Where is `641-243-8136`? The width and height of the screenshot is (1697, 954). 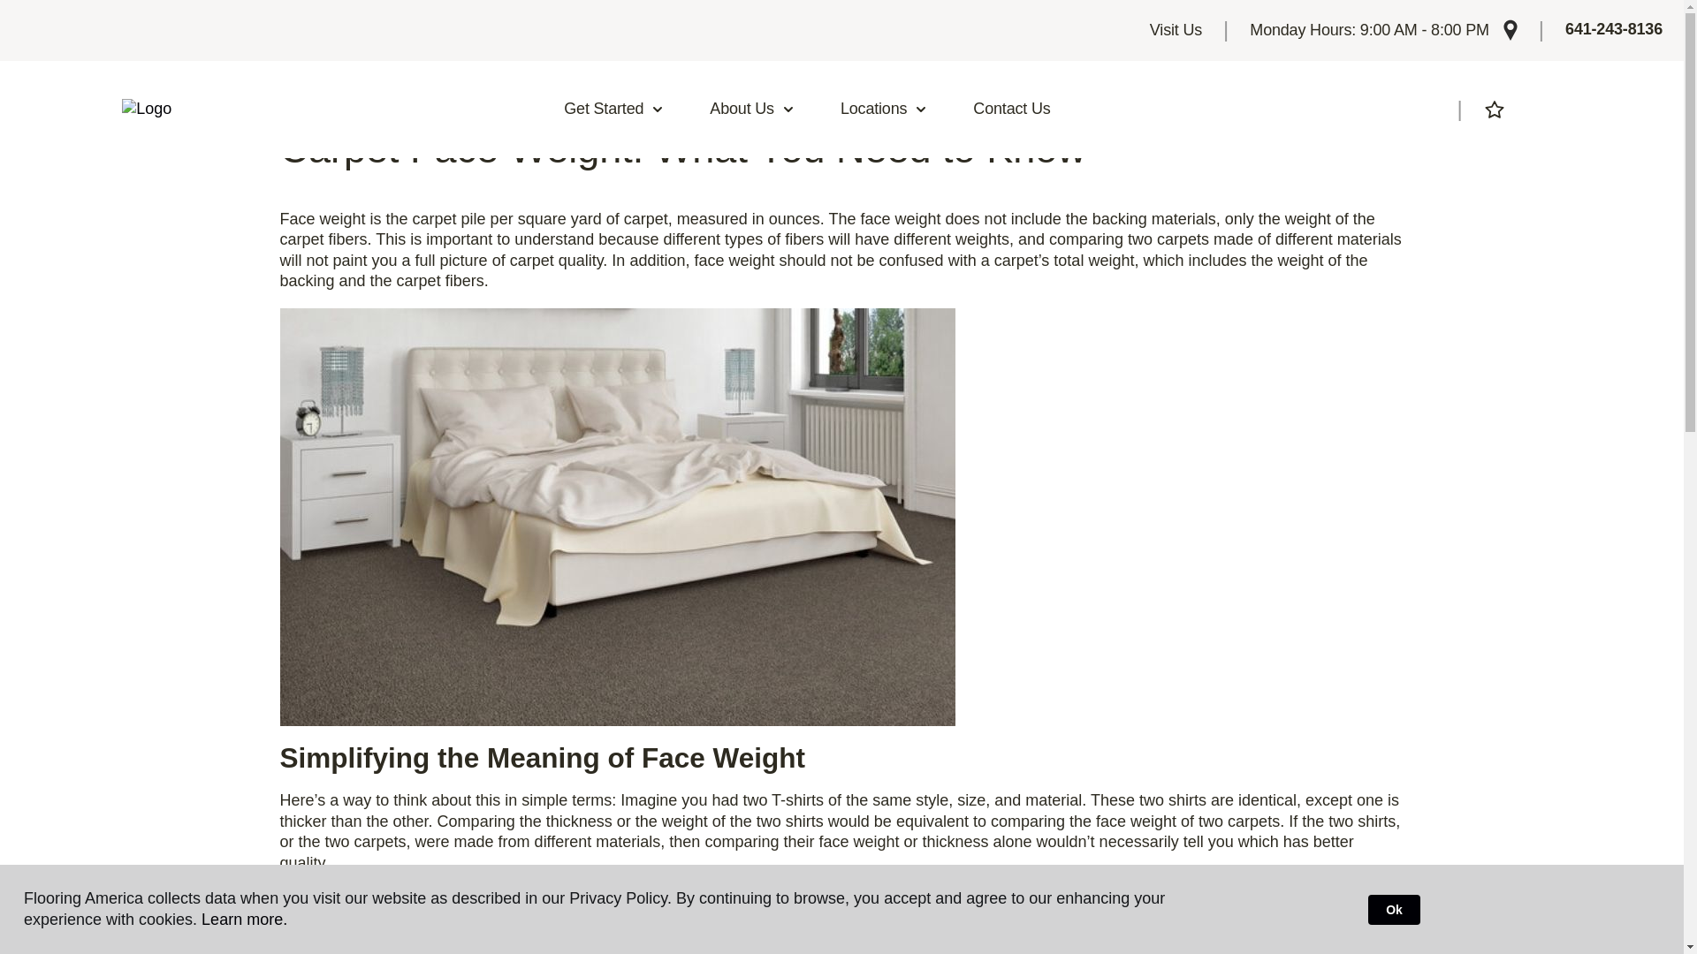
641-243-8136 is located at coordinates (1614, 30).